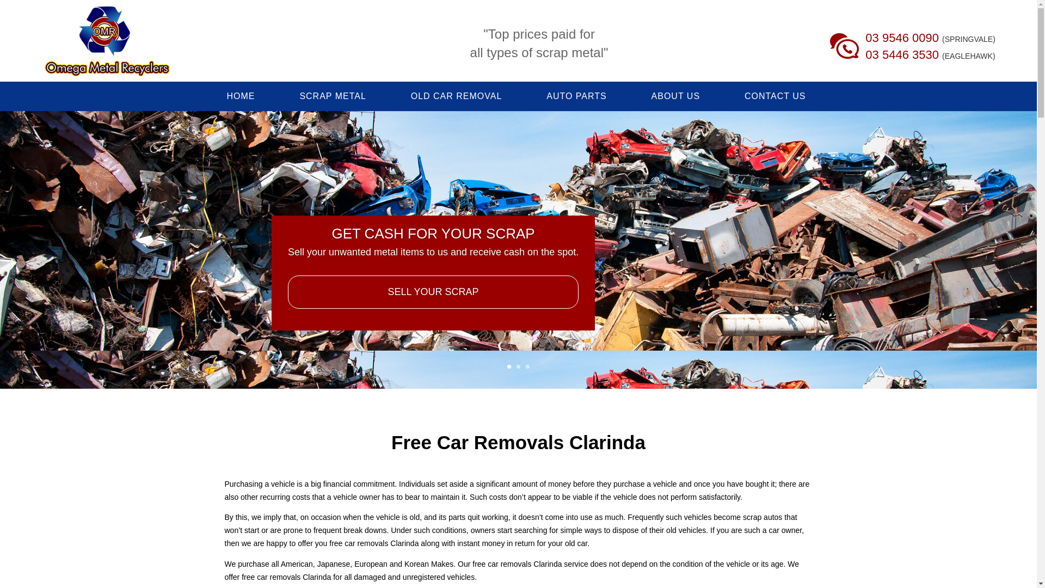 The width and height of the screenshot is (1045, 588). Describe the element at coordinates (518, 367) in the screenshot. I see `2` at that location.